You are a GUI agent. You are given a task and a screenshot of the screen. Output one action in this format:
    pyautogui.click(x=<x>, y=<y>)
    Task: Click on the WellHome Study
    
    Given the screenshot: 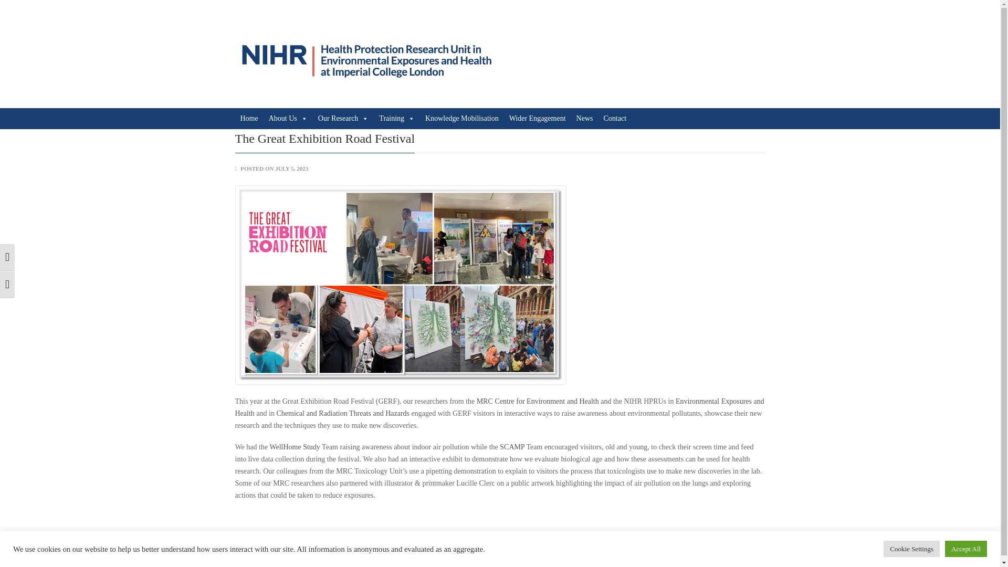 What is the action you would take?
    pyautogui.click(x=294, y=446)
    